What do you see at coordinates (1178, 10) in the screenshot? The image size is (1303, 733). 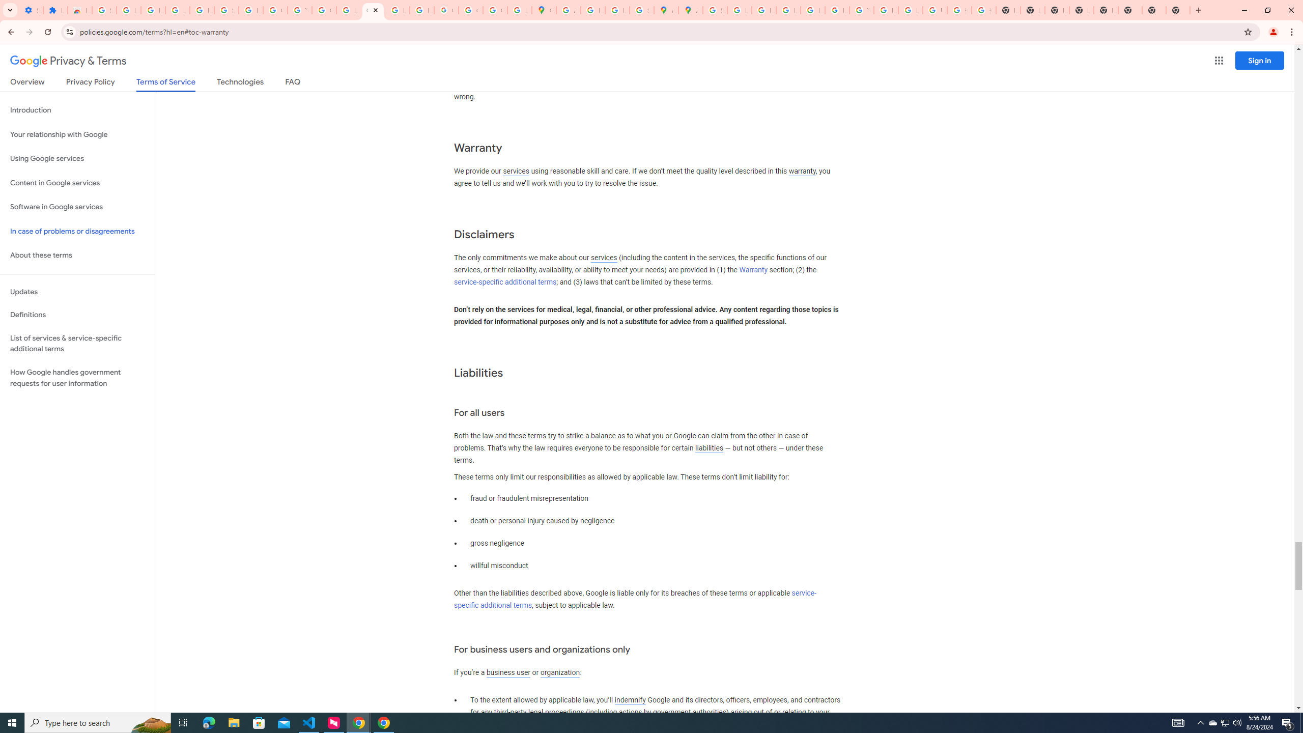 I see `New Tab` at bounding box center [1178, 10].